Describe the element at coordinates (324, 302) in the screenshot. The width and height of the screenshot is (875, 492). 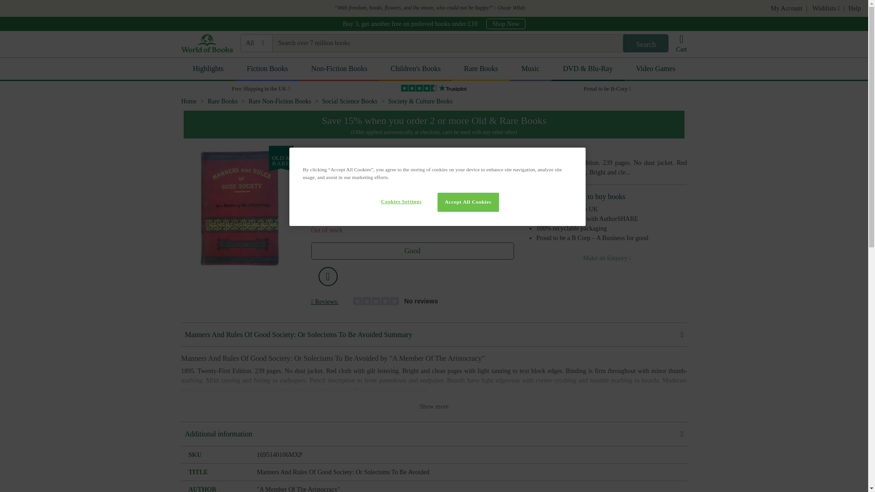
I see `Reviews:` at that location.